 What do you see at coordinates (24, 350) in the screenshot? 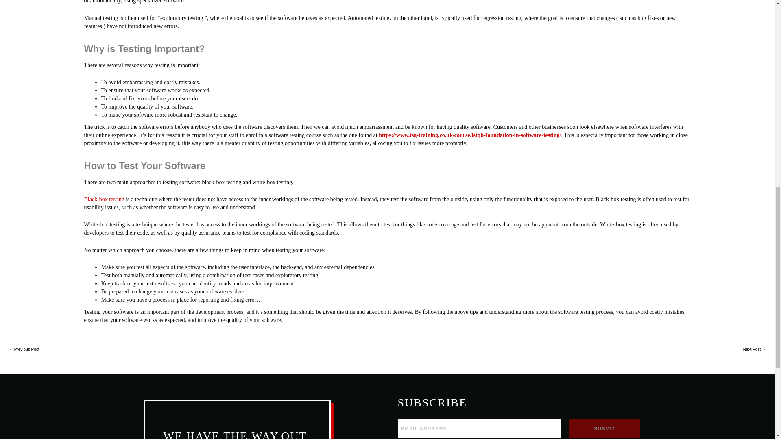
I see `Top Leading Clinical Outcomes` at bounding box center [24, 350].